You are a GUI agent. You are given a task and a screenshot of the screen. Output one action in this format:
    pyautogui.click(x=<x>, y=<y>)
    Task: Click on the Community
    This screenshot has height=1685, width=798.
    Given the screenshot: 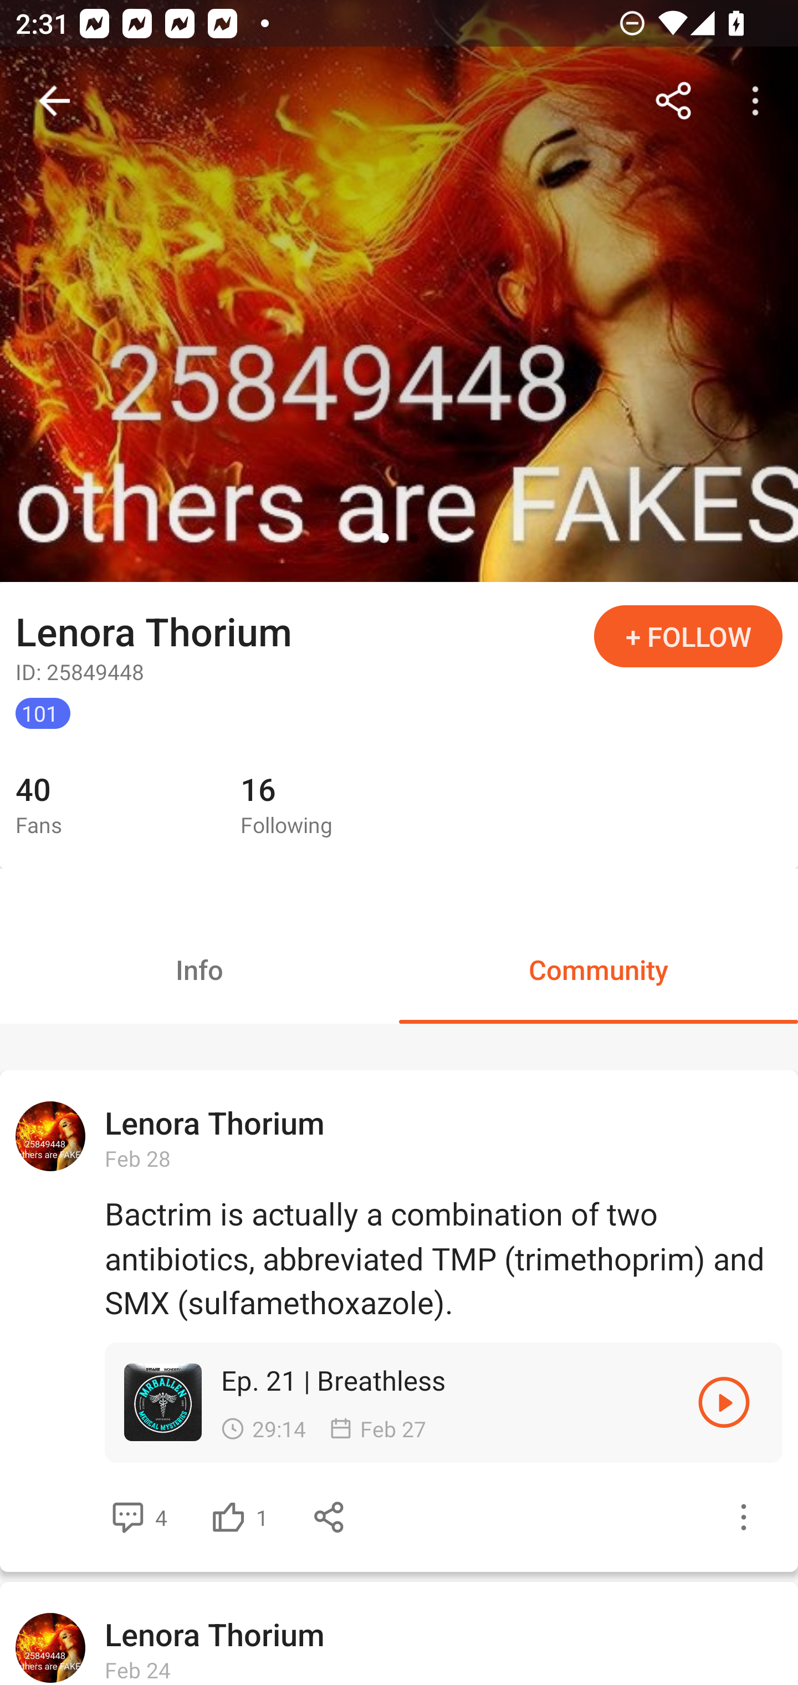 What is the action you would take?
    pyautogui.click(x=598, y=969)
    